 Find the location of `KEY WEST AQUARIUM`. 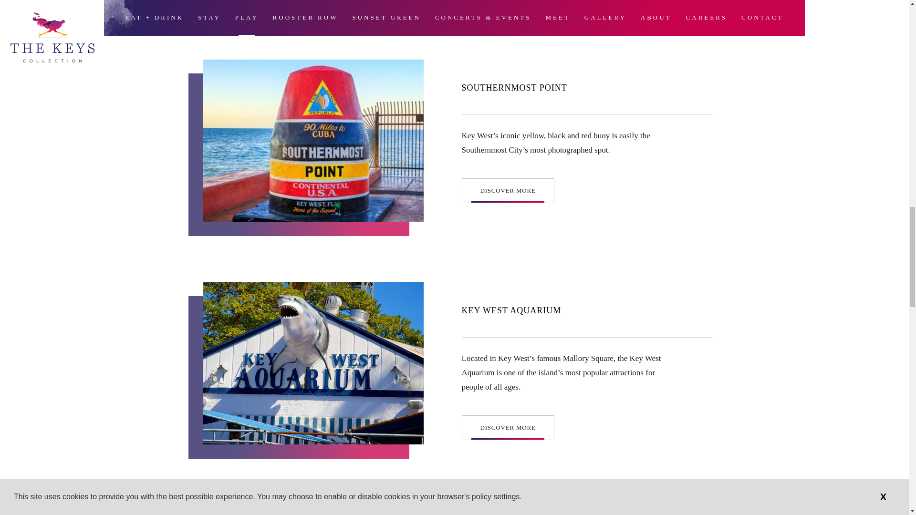

KEY WEST AQUARIUM is located at coordinates (511, 310).